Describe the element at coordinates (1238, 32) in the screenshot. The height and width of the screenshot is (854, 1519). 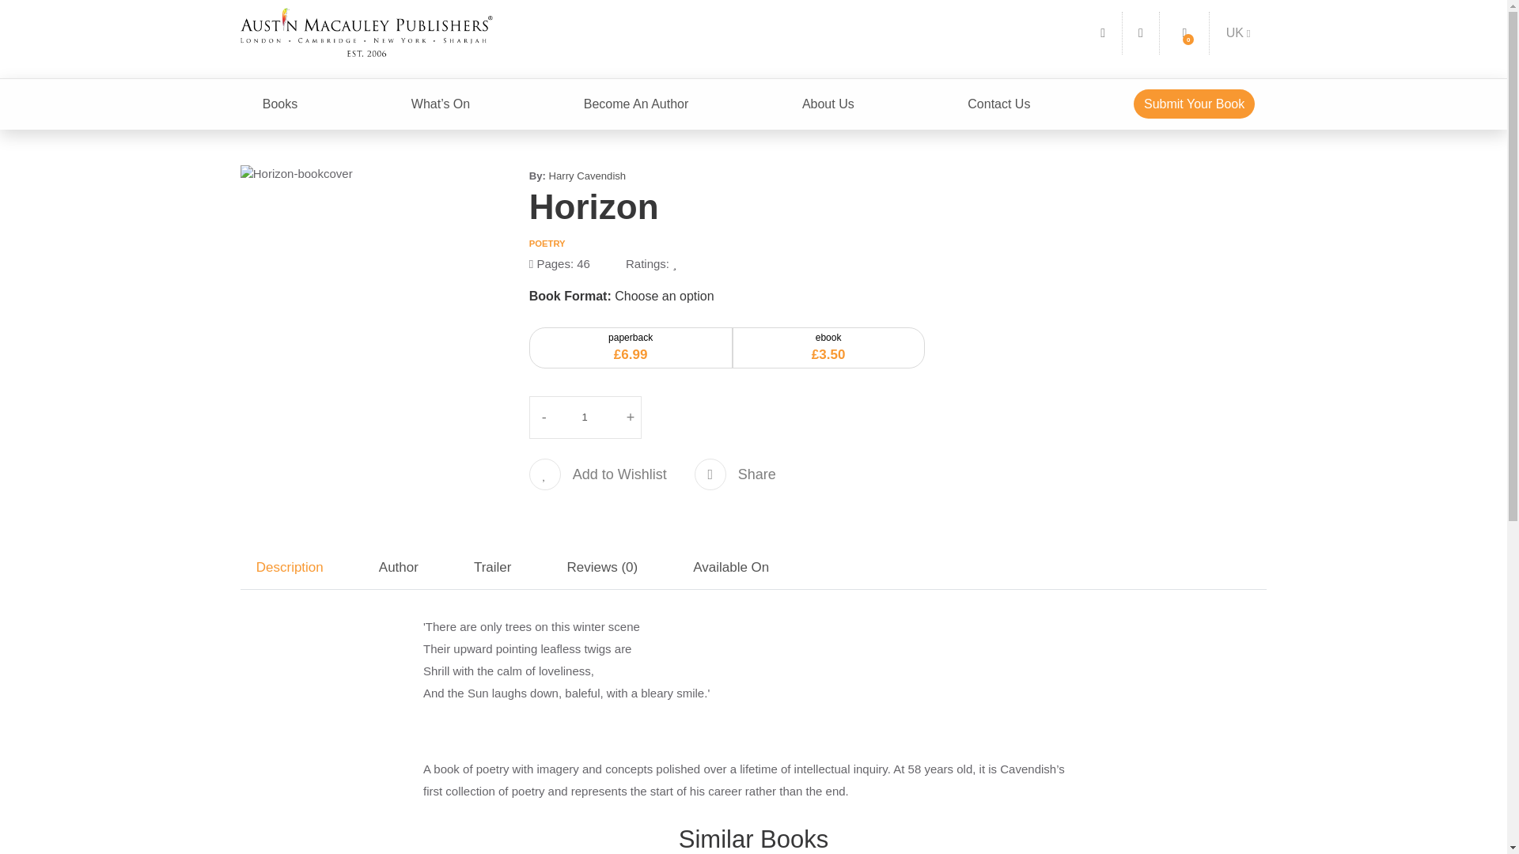
I see `Branch` at that location.